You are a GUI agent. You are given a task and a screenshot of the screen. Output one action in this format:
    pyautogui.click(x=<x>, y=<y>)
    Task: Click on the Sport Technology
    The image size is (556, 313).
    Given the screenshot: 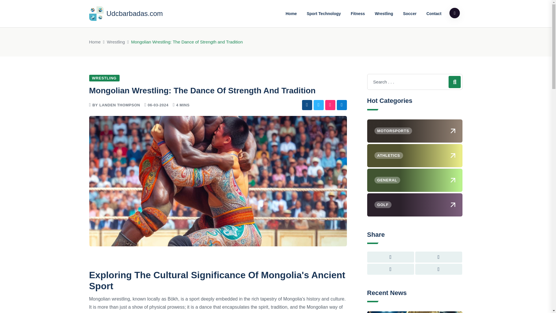 What is the action you would take?
    pyautogui.click(x=324, y=13)
    